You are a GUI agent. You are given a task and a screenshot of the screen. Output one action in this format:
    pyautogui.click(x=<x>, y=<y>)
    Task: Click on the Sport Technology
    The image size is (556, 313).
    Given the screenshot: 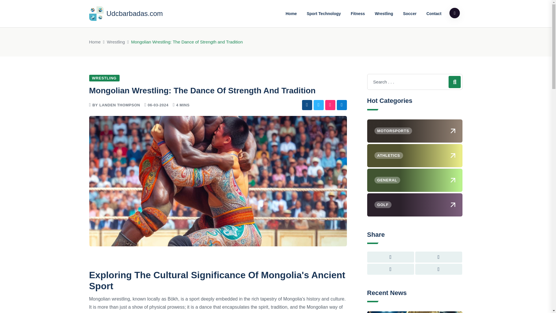 What is the action you would take?
    pyautogui.click(x=324, y=13)
    